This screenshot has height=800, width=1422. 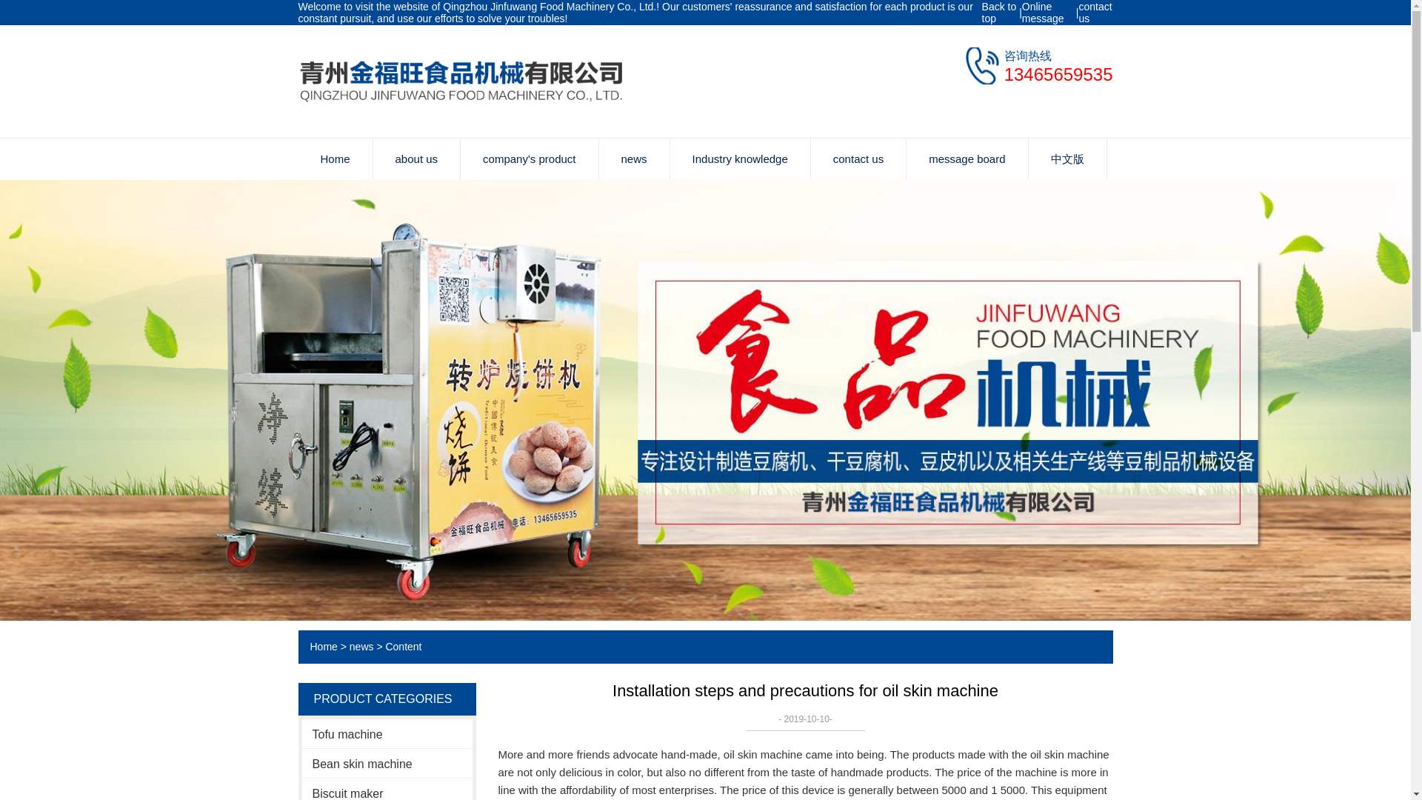 What do you see at coordinates (1095, 13) in the screenshot?
I see `contact us` at bounding box center [1095, 13].